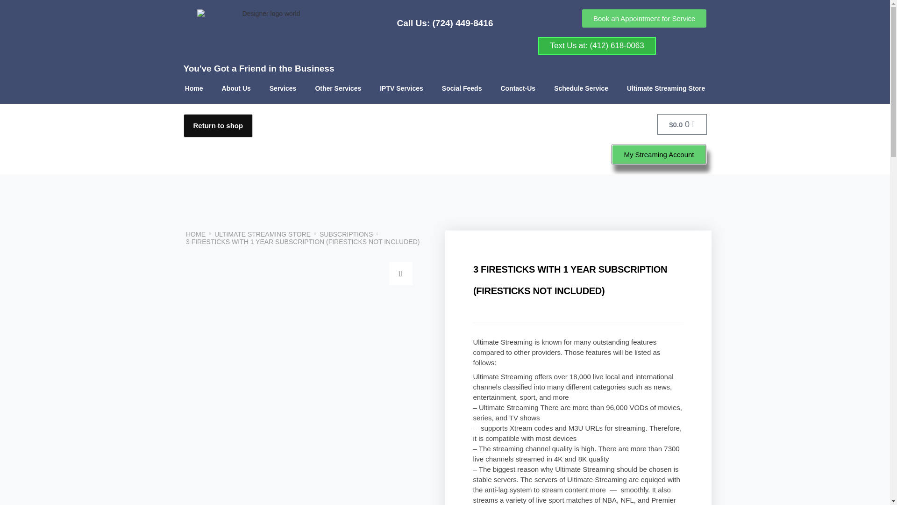 The height and width of the screenshot is (505, 897). What do you see at coordinates (218, 125) in the screenshot?
I see `Return to shop` at bounding box center [218, 125].